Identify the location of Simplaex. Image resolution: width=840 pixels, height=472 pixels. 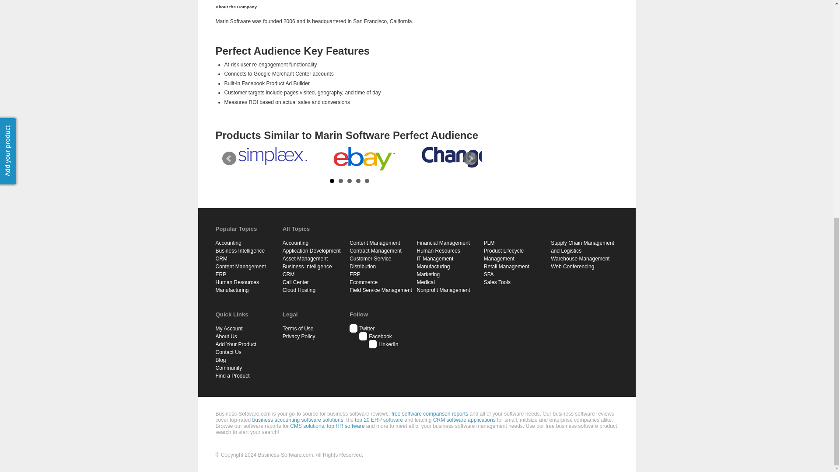
(272, 156).